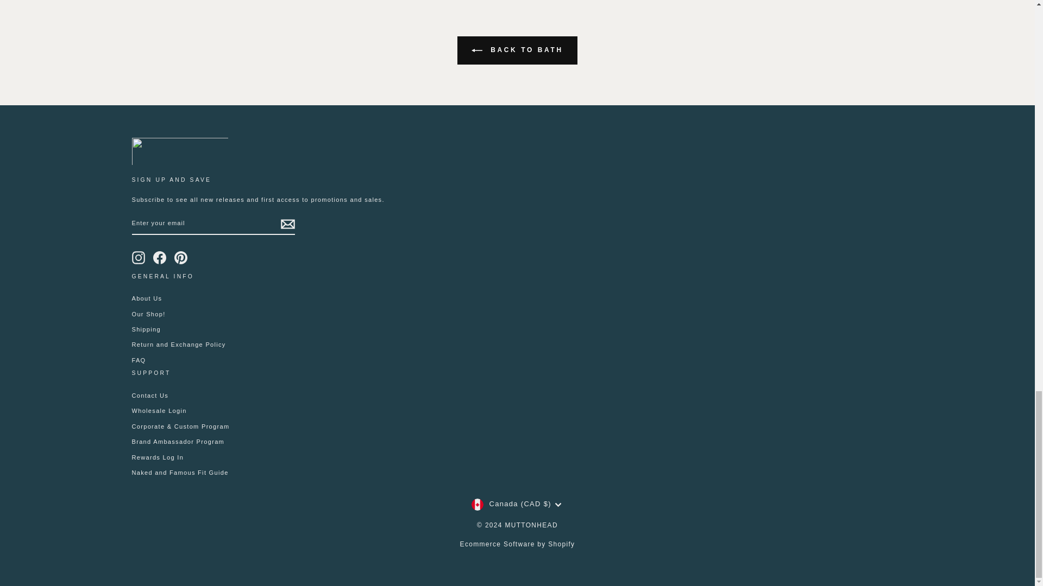 Image resolution: width=1043 pixels, height=586 pixels. I want to click on MUTTONHEAD on Pinterest, so click(180, 258).